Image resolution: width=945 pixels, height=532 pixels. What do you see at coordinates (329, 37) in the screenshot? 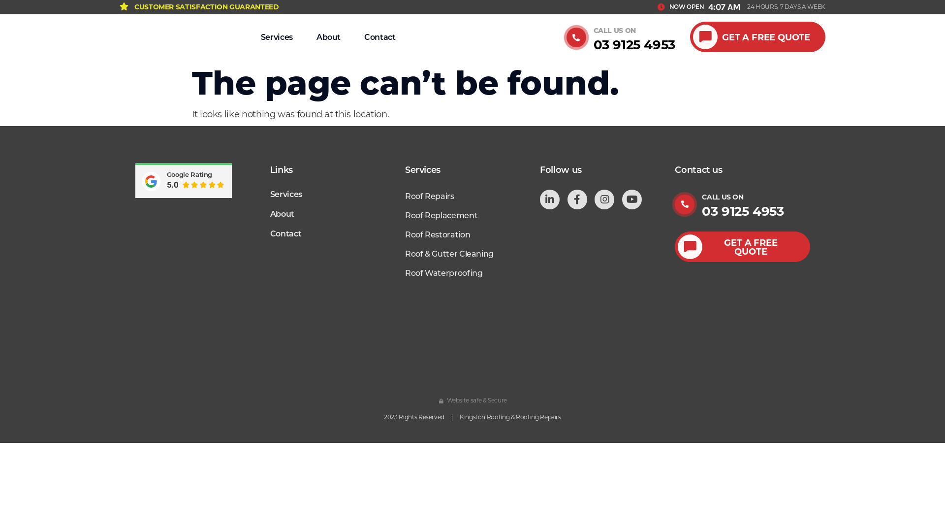
I see `About` at bounding box center [329, 37].